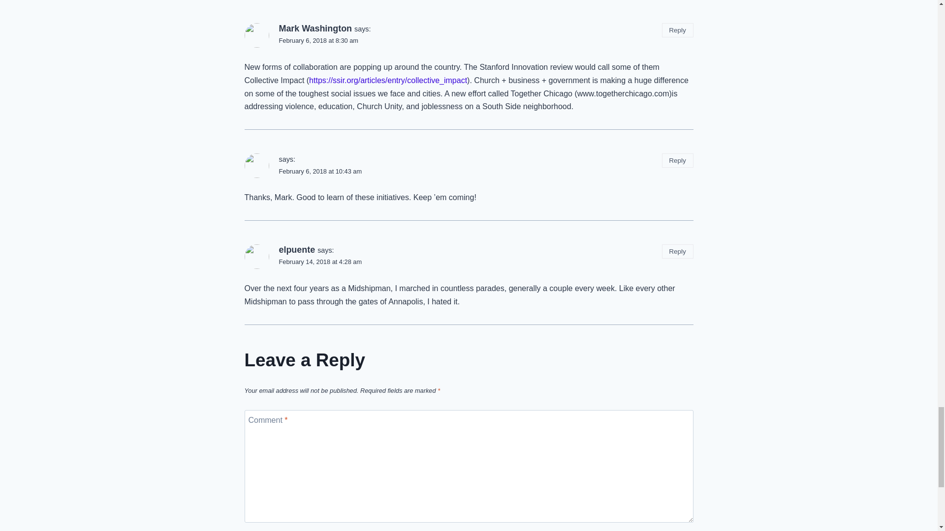 This screenshot has width=945, height=531. What do you see at coordinates (318, 40) in the screenshot?
I see `February 6, 2018 at 8:30 am` at bounding box center [318, 40].